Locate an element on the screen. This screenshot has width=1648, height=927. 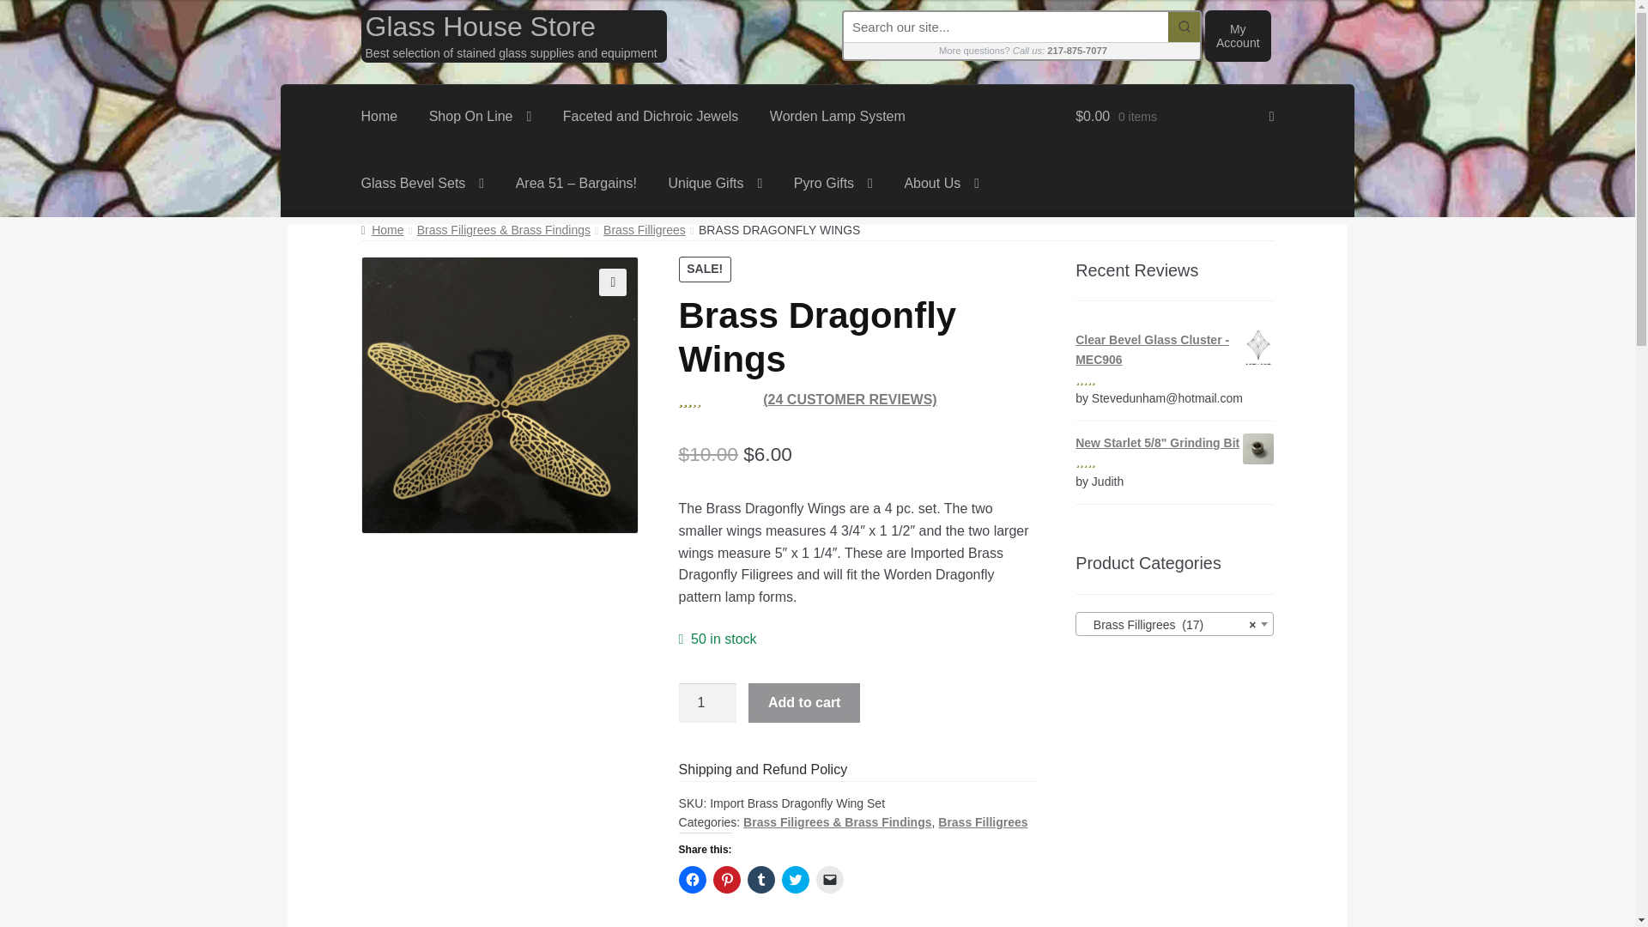
217-875-7077 is located at coordinates (1076, 50).